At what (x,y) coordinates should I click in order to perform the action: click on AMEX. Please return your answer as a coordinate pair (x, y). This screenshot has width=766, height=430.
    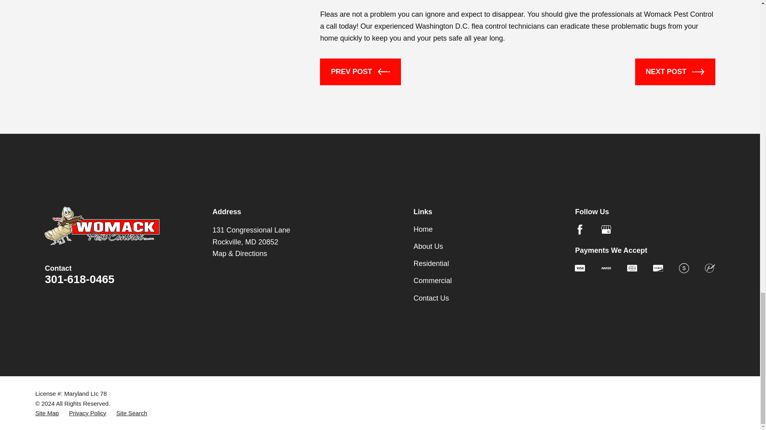
    Looking at the image, I should click on (606, 268).